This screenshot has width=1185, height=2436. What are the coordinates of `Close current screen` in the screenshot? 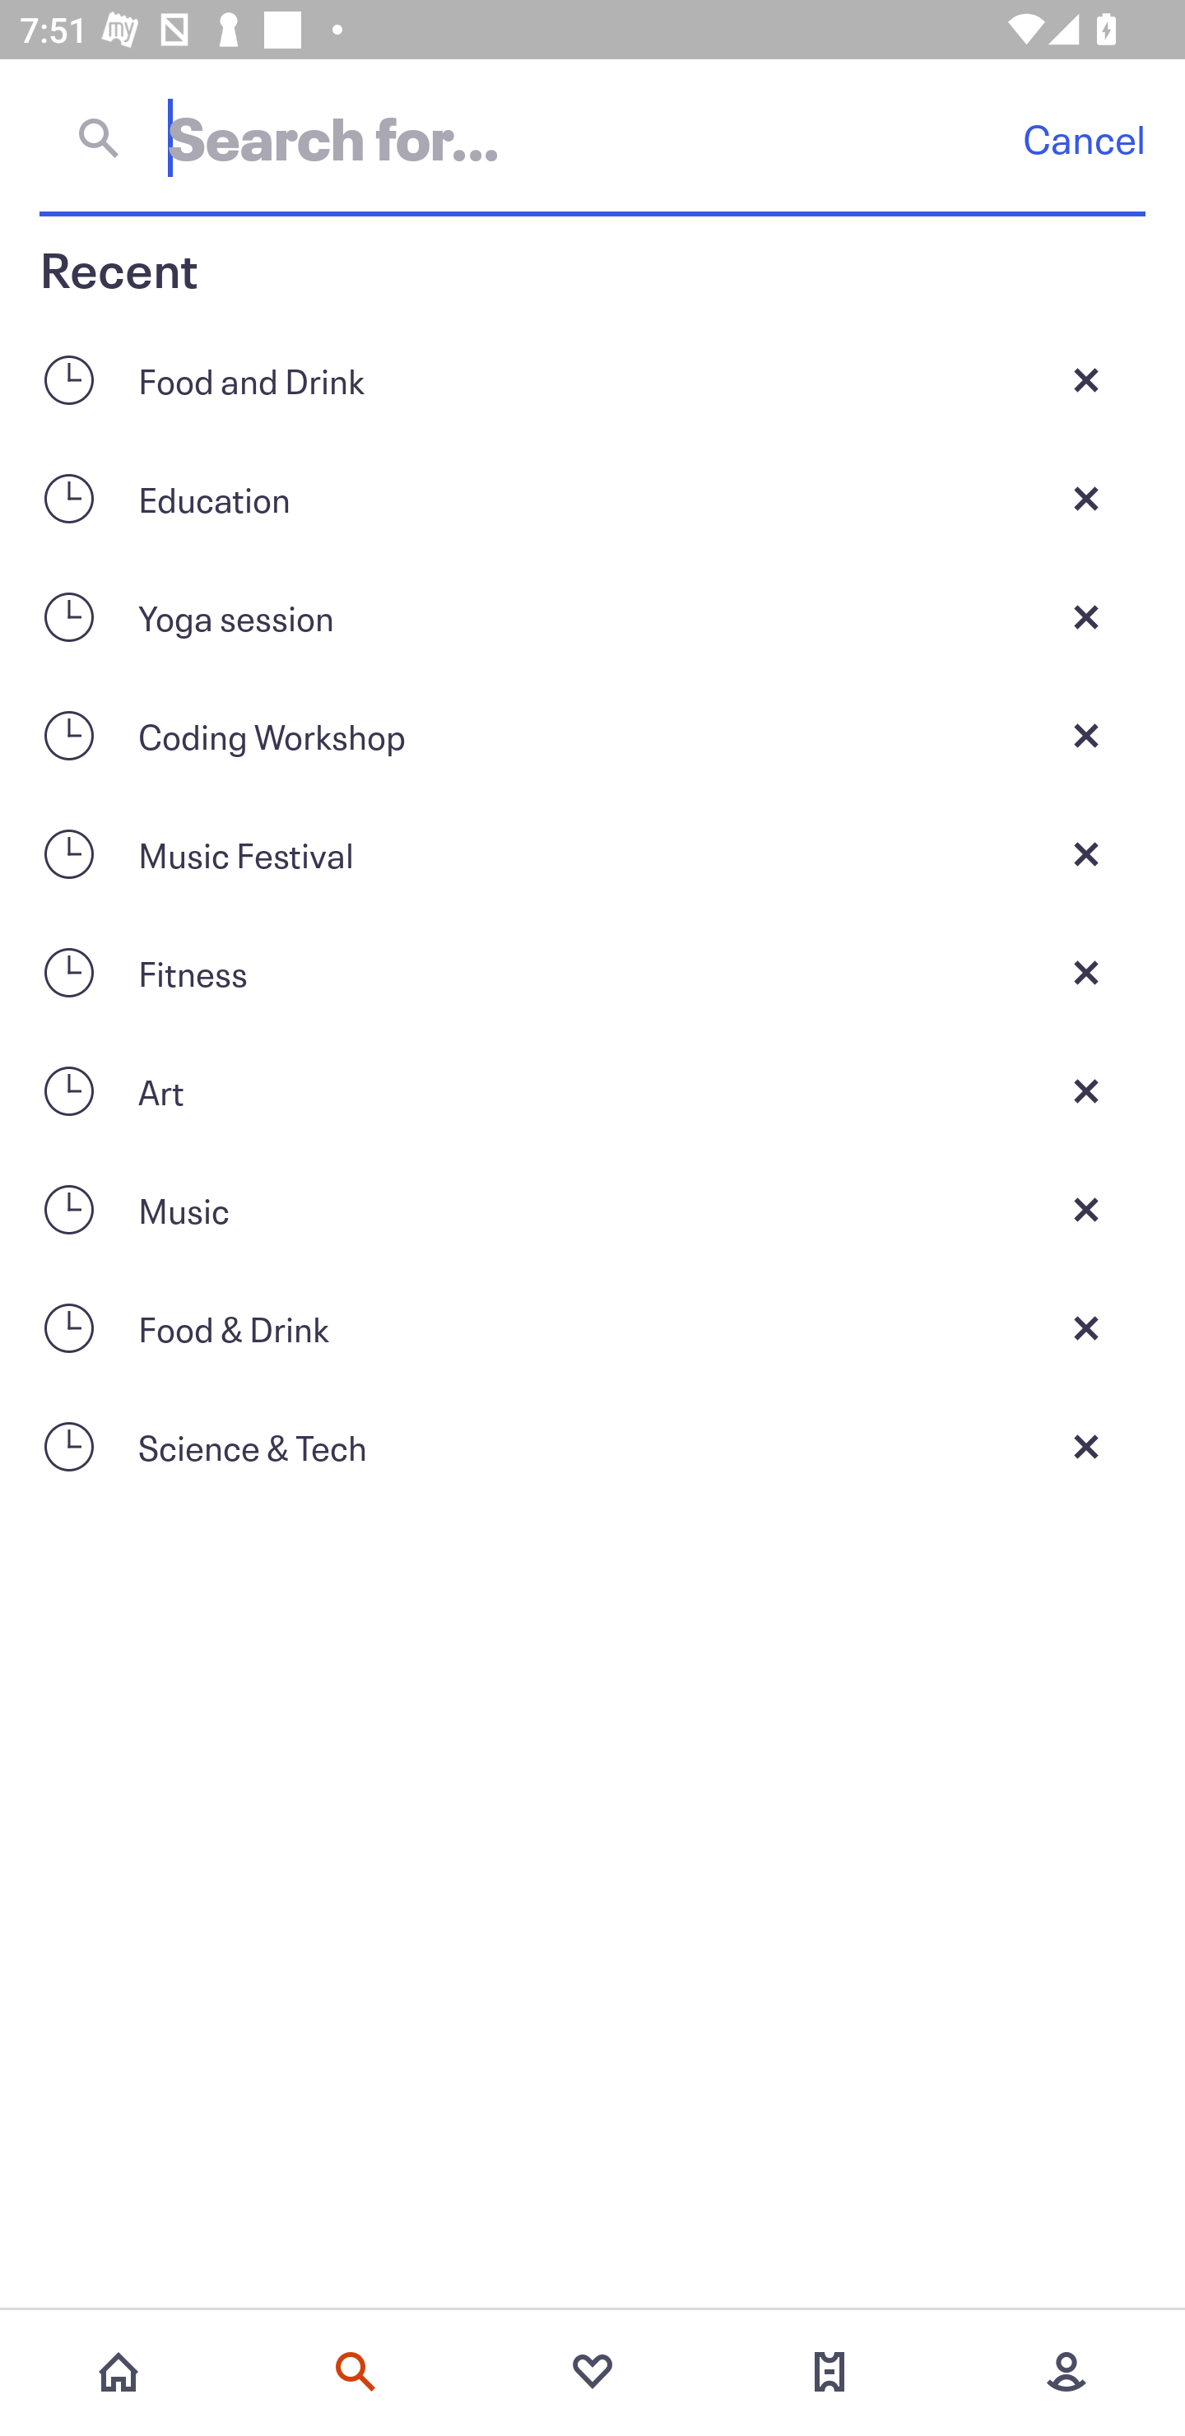 It's located at (1086, 973).